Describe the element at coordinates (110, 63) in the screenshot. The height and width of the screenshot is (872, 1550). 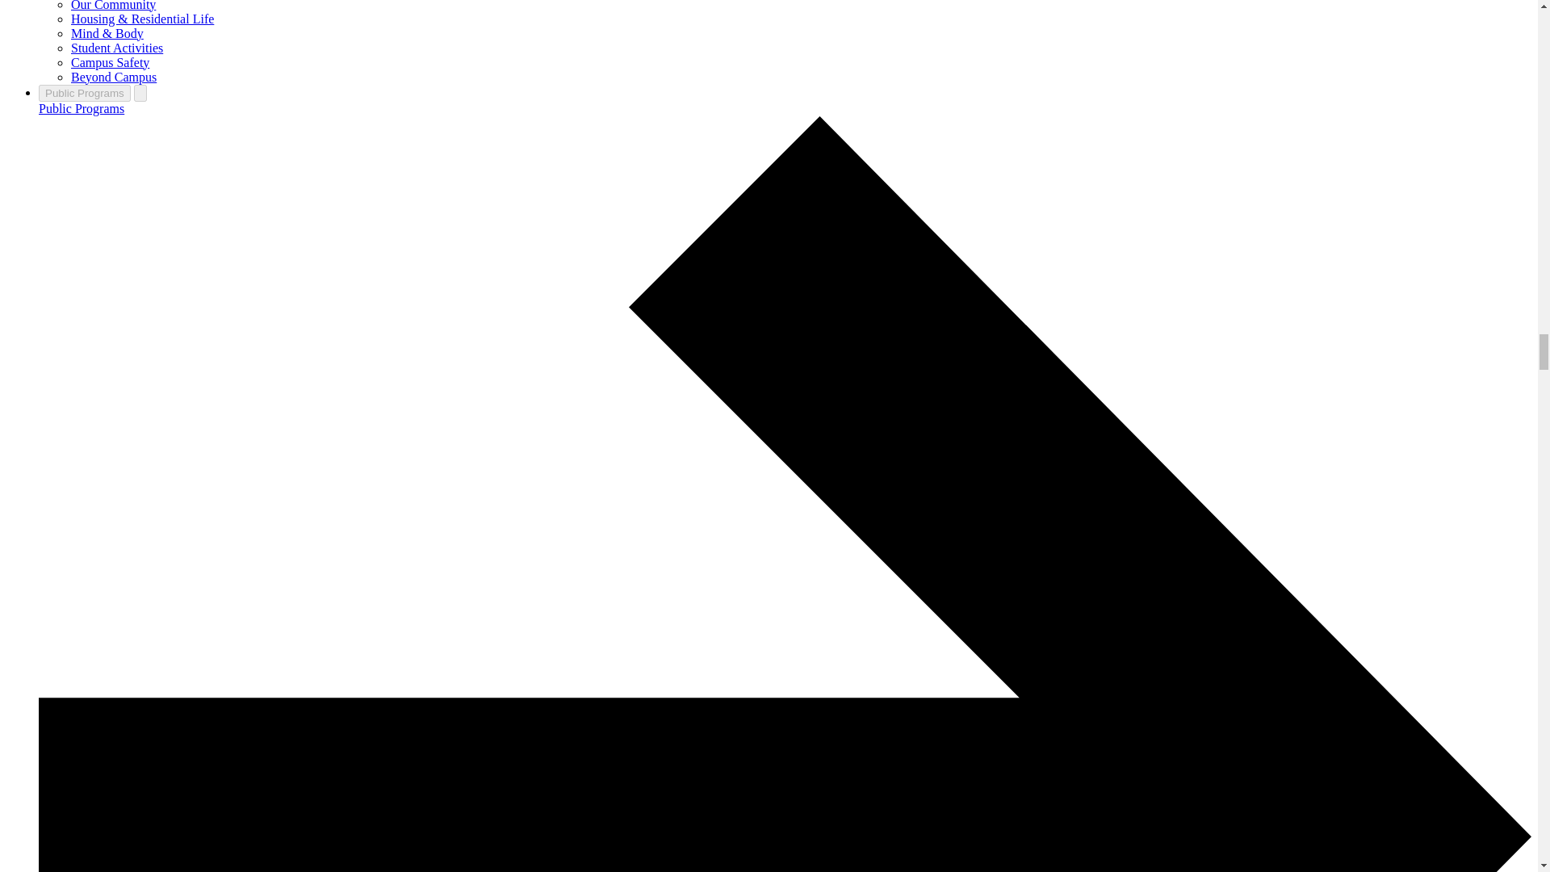
I see `Campus Safety` at that location.